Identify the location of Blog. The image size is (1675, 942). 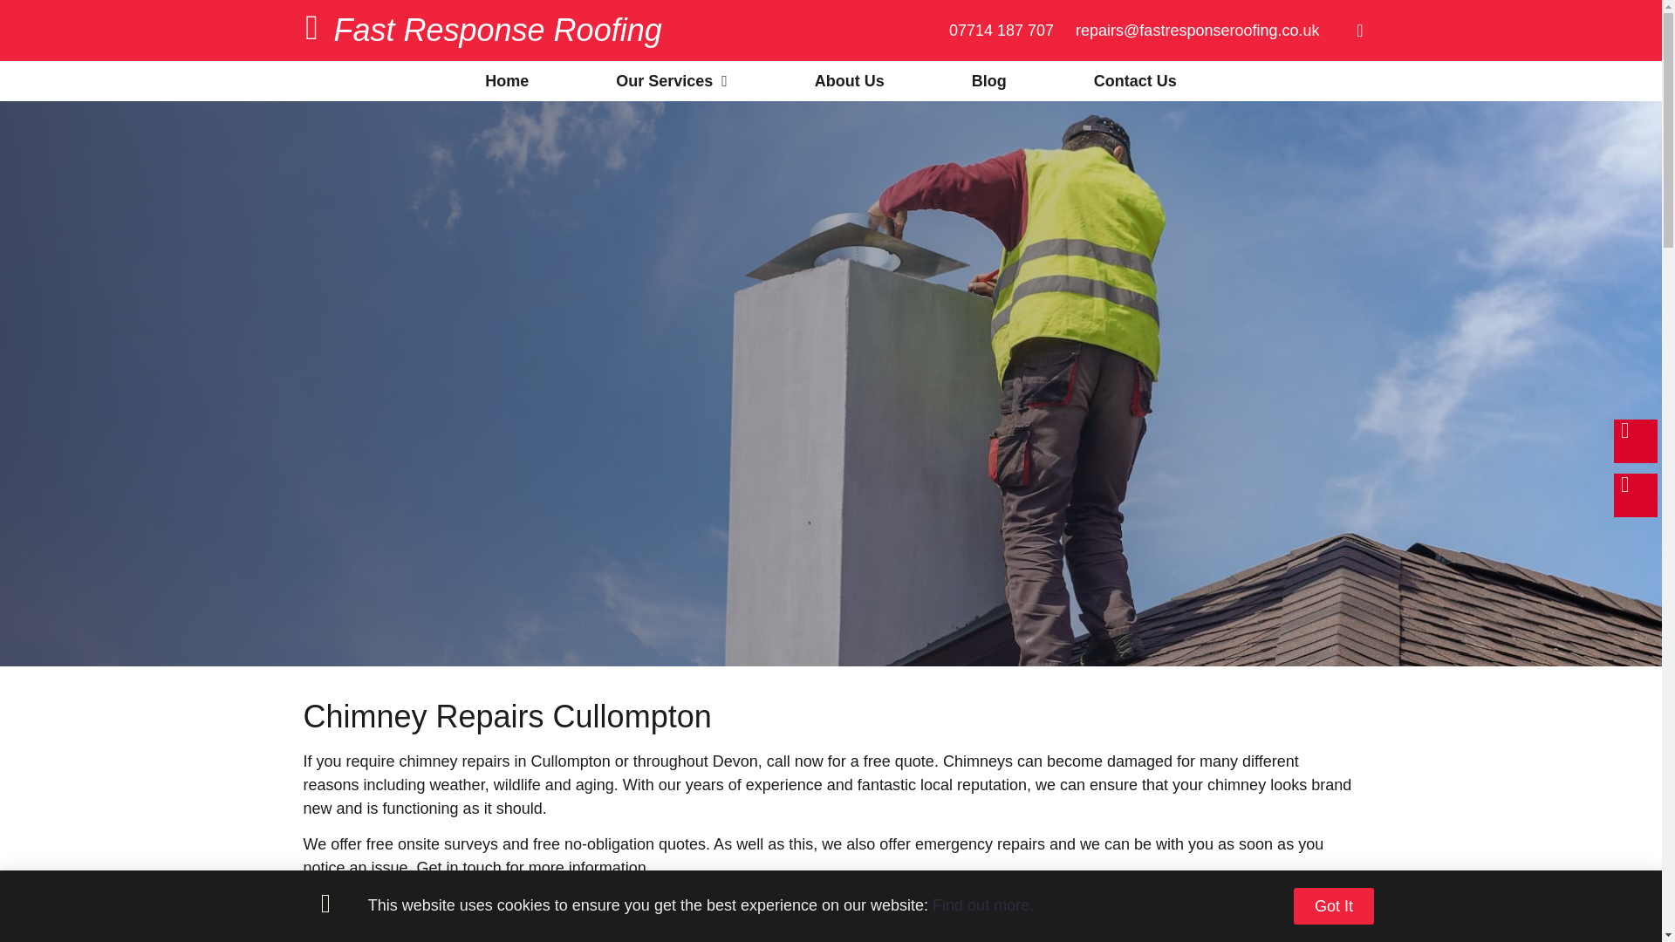
(989, 80).